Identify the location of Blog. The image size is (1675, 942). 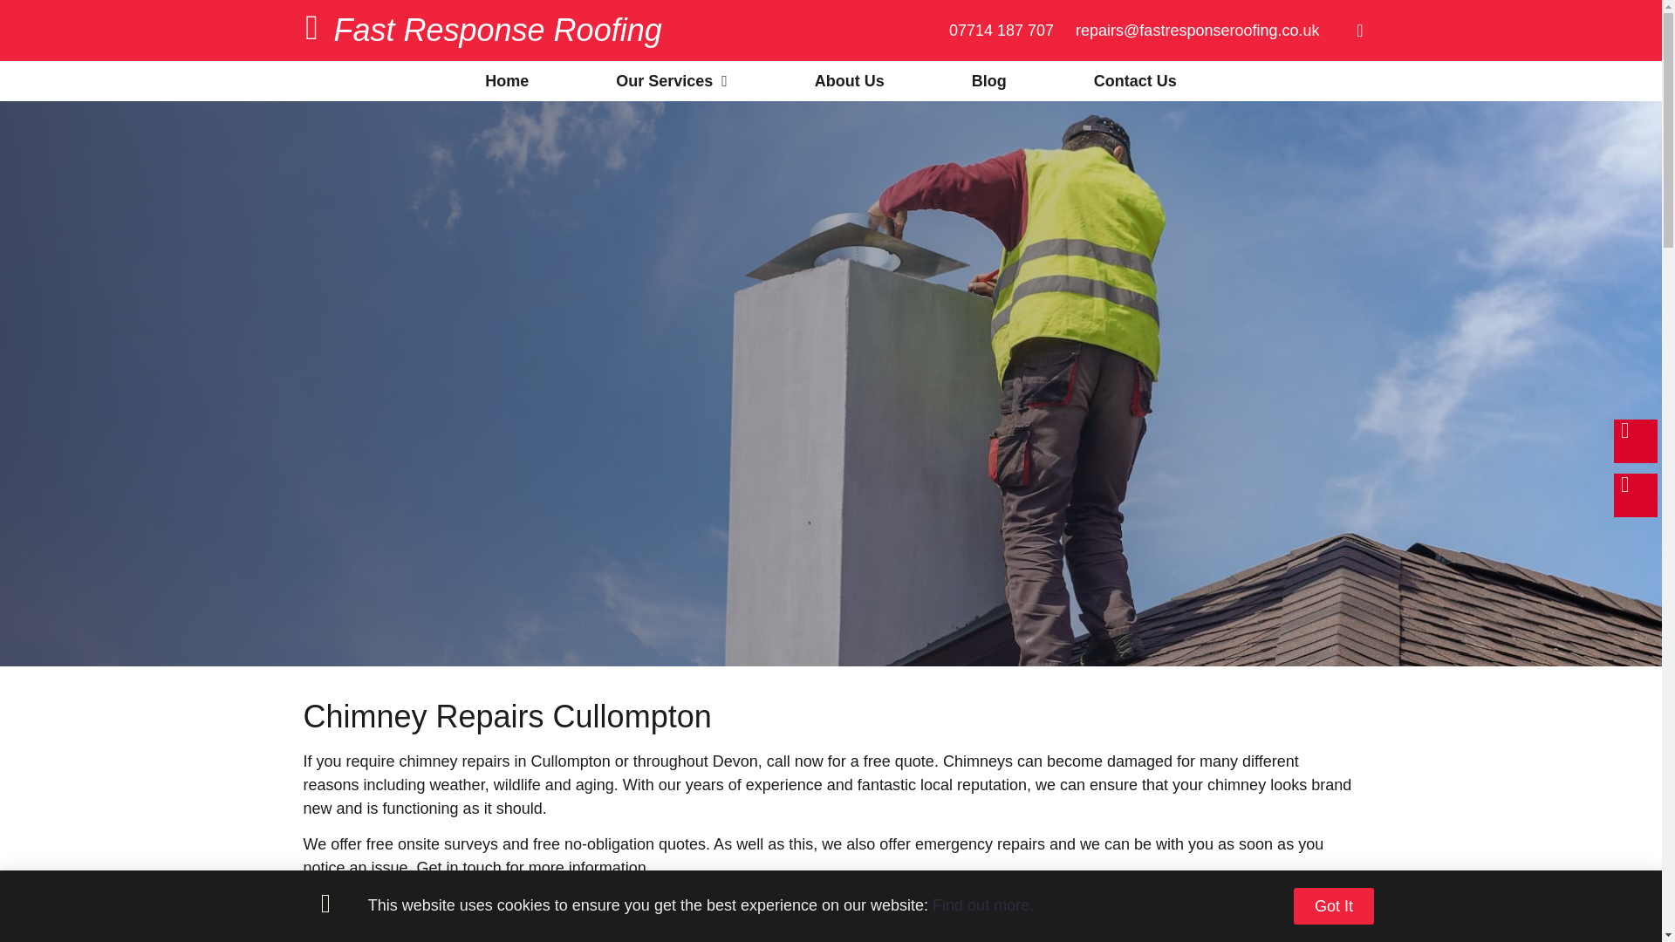
(989, 80).